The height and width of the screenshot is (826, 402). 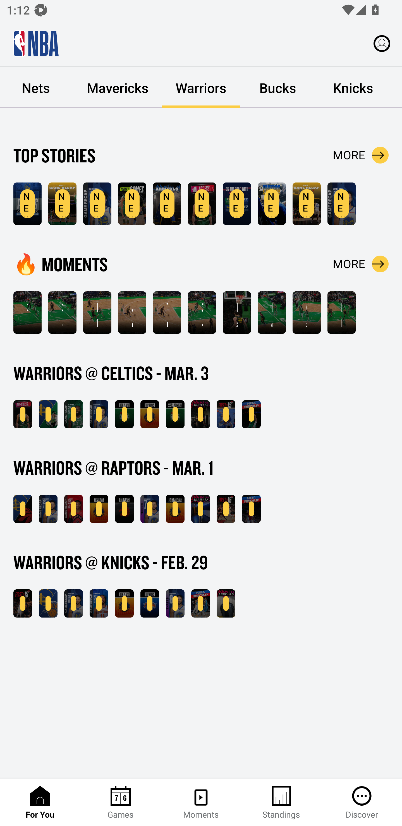 What do you see at coordinates (62, 204) in the screenshot?
I see `NEW Warriors Game Recap vs. Celtics` at bounding box center [62, 204].